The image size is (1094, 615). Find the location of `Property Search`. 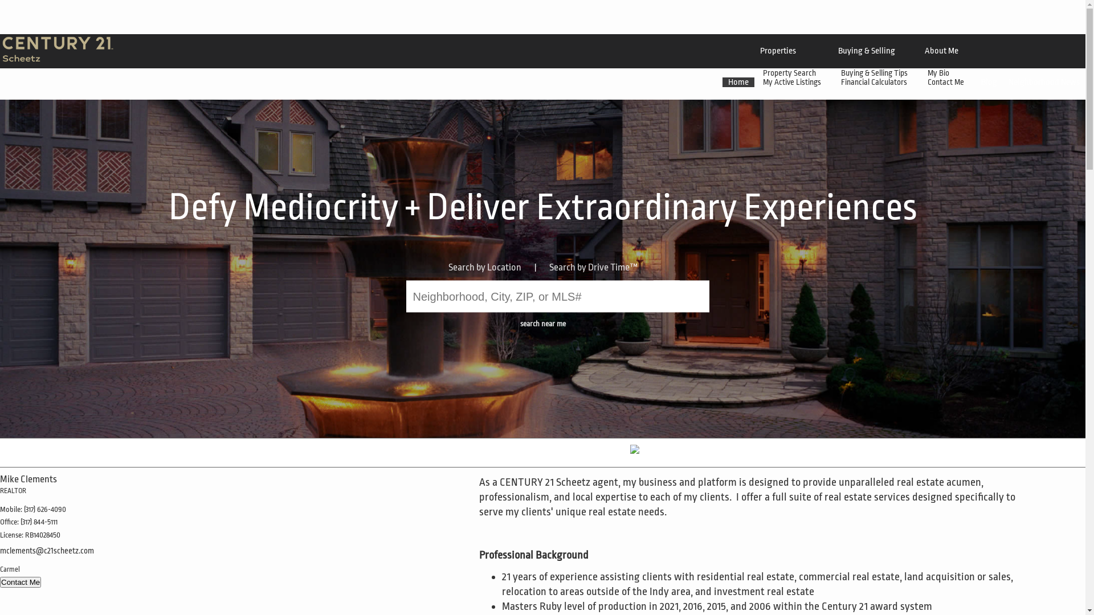

Property Search is located at coordinates (791, 73).